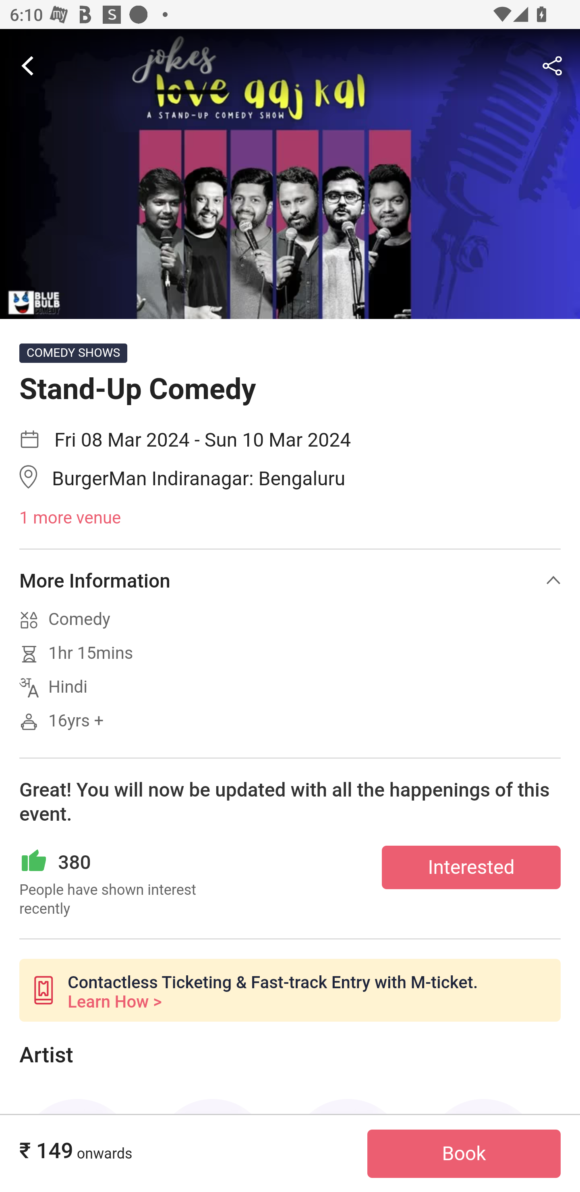  I want to click on More Information, so click(290, 580).